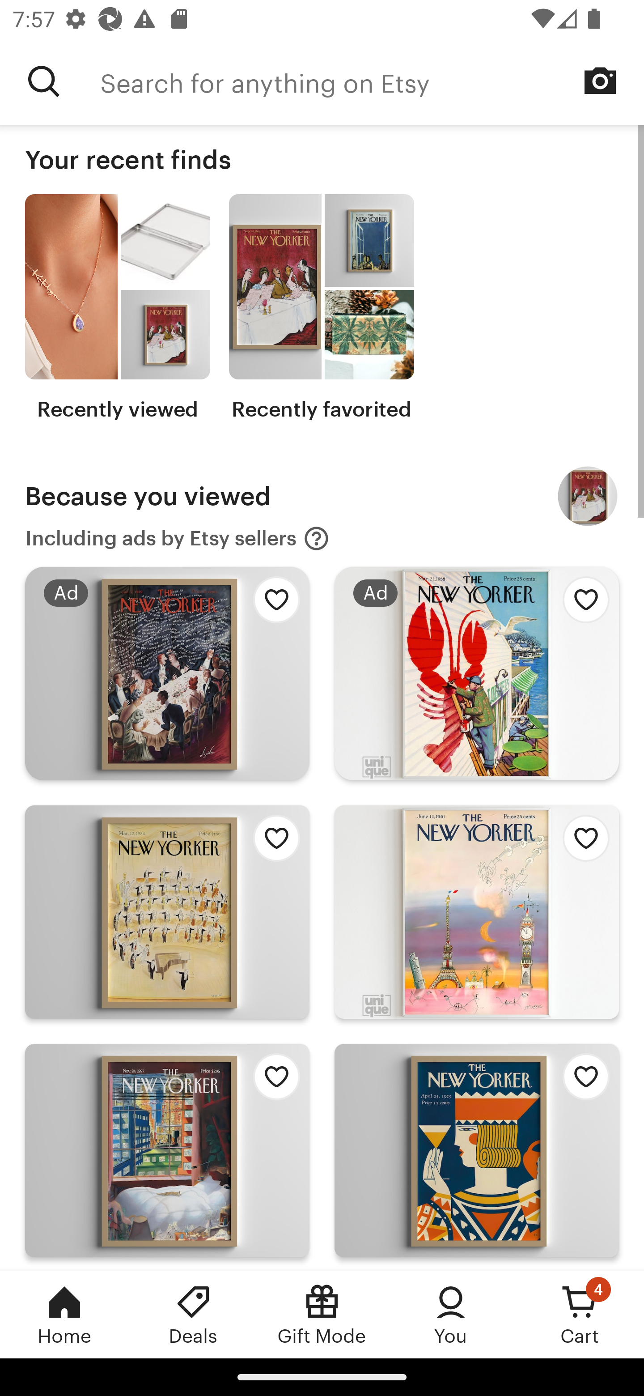 The width and height of the screenshot is (644, 1396). What do you see at coordinates (372, 81) in the screenshot?
I see `Search for anything on Etsy` at bounding box center [372, 81].